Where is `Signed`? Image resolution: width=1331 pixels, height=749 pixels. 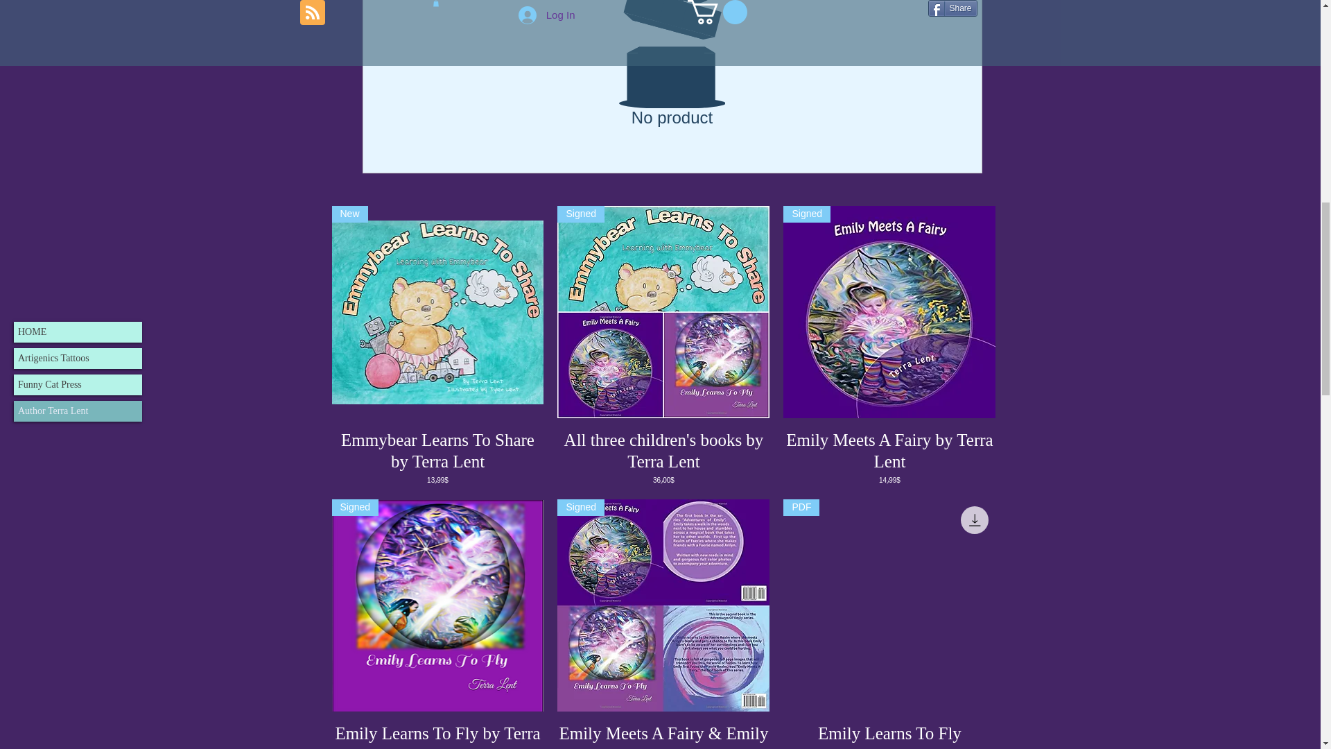 Signed is located at coordinates (889, 312).